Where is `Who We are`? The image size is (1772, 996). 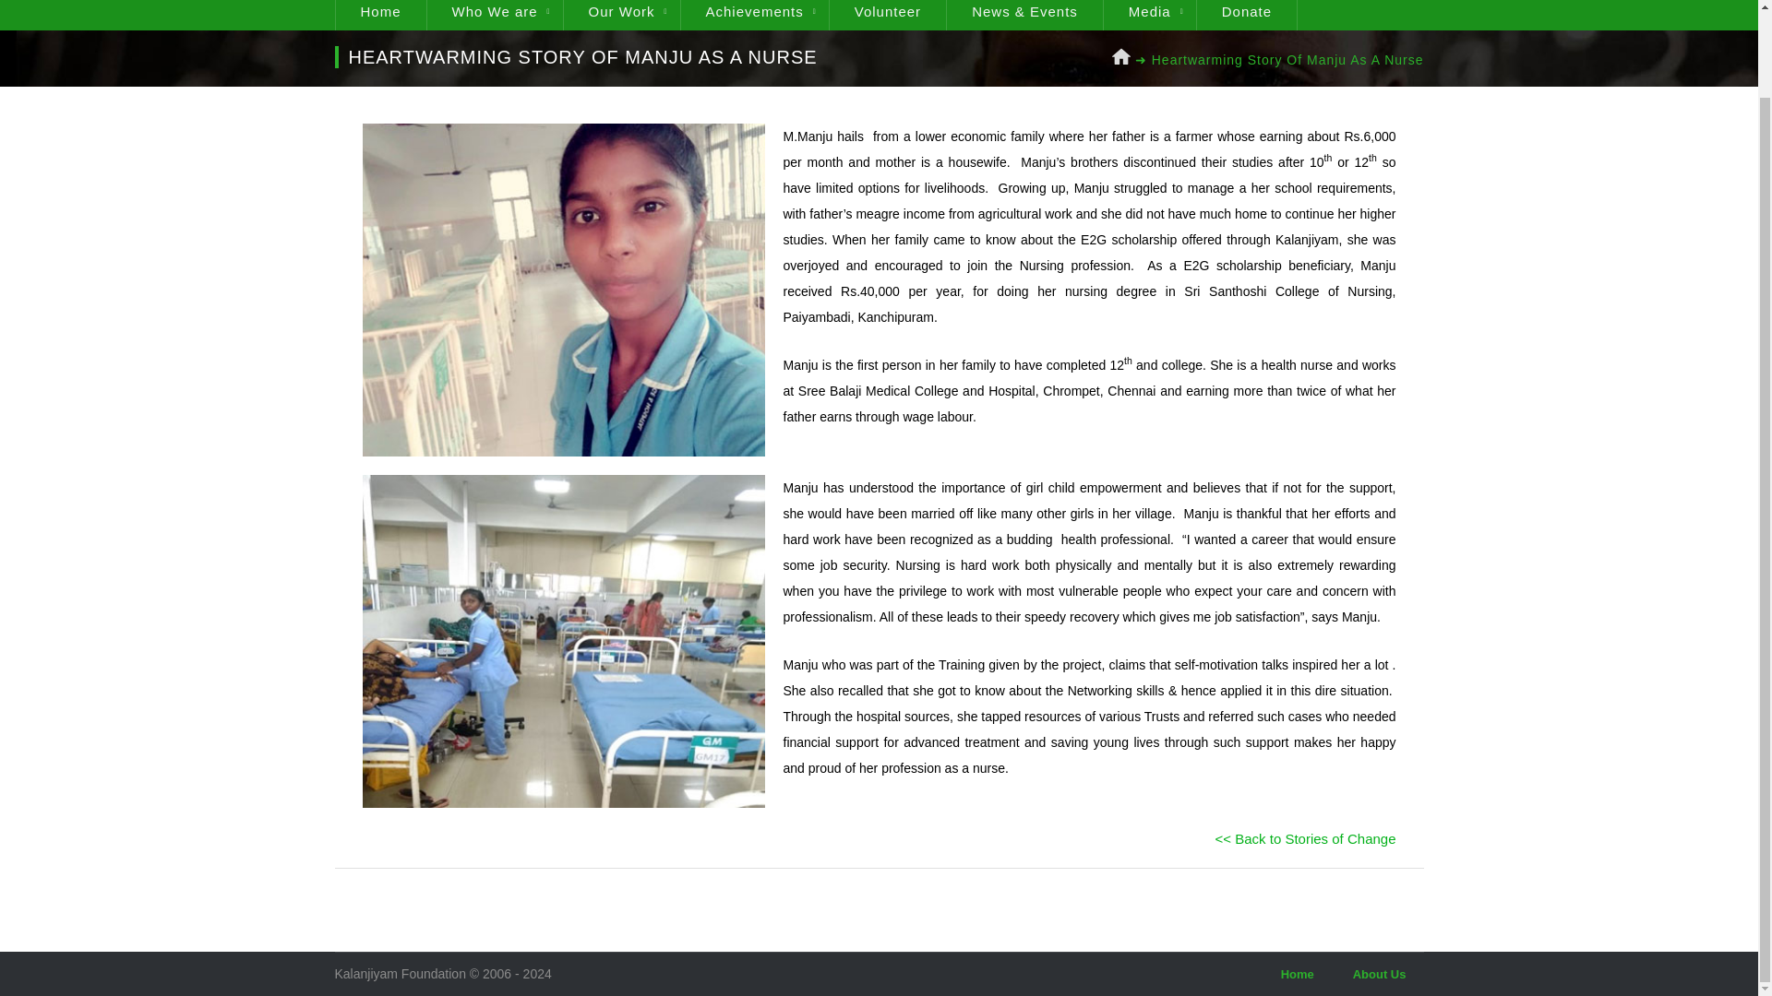
Who We are is located at coordinates (495, 15).